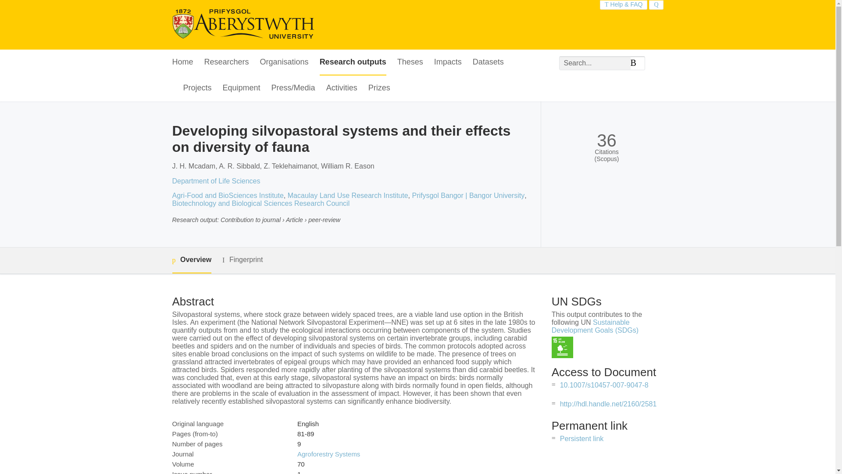 This screenshot has height=474, width=842. What do you see at coordinates (348, 195) in the screenshot?
I see `Macaulay Land Use Research Institute` at bounding box center [348, 195].